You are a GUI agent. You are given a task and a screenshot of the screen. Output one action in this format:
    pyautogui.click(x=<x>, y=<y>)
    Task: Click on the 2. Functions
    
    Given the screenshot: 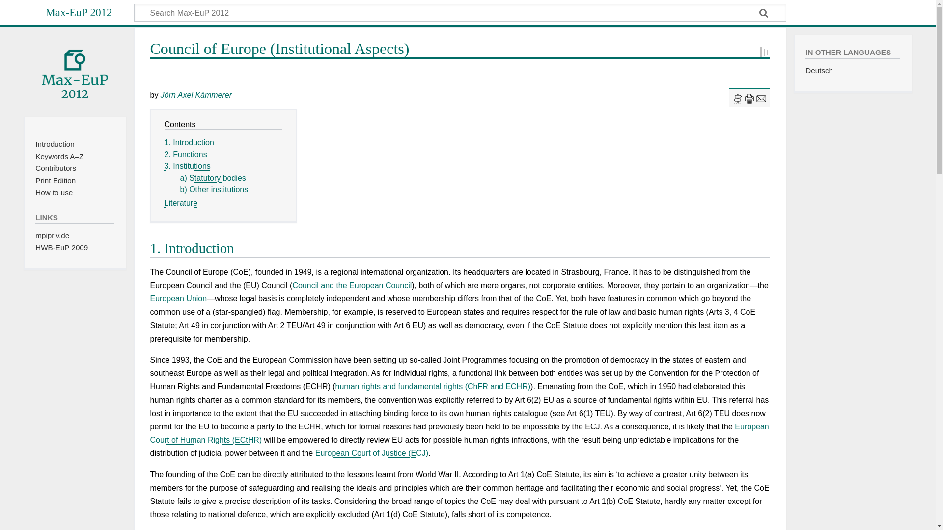 What is the action you would take?
    pyautogui.click(x=185, y=154)
    